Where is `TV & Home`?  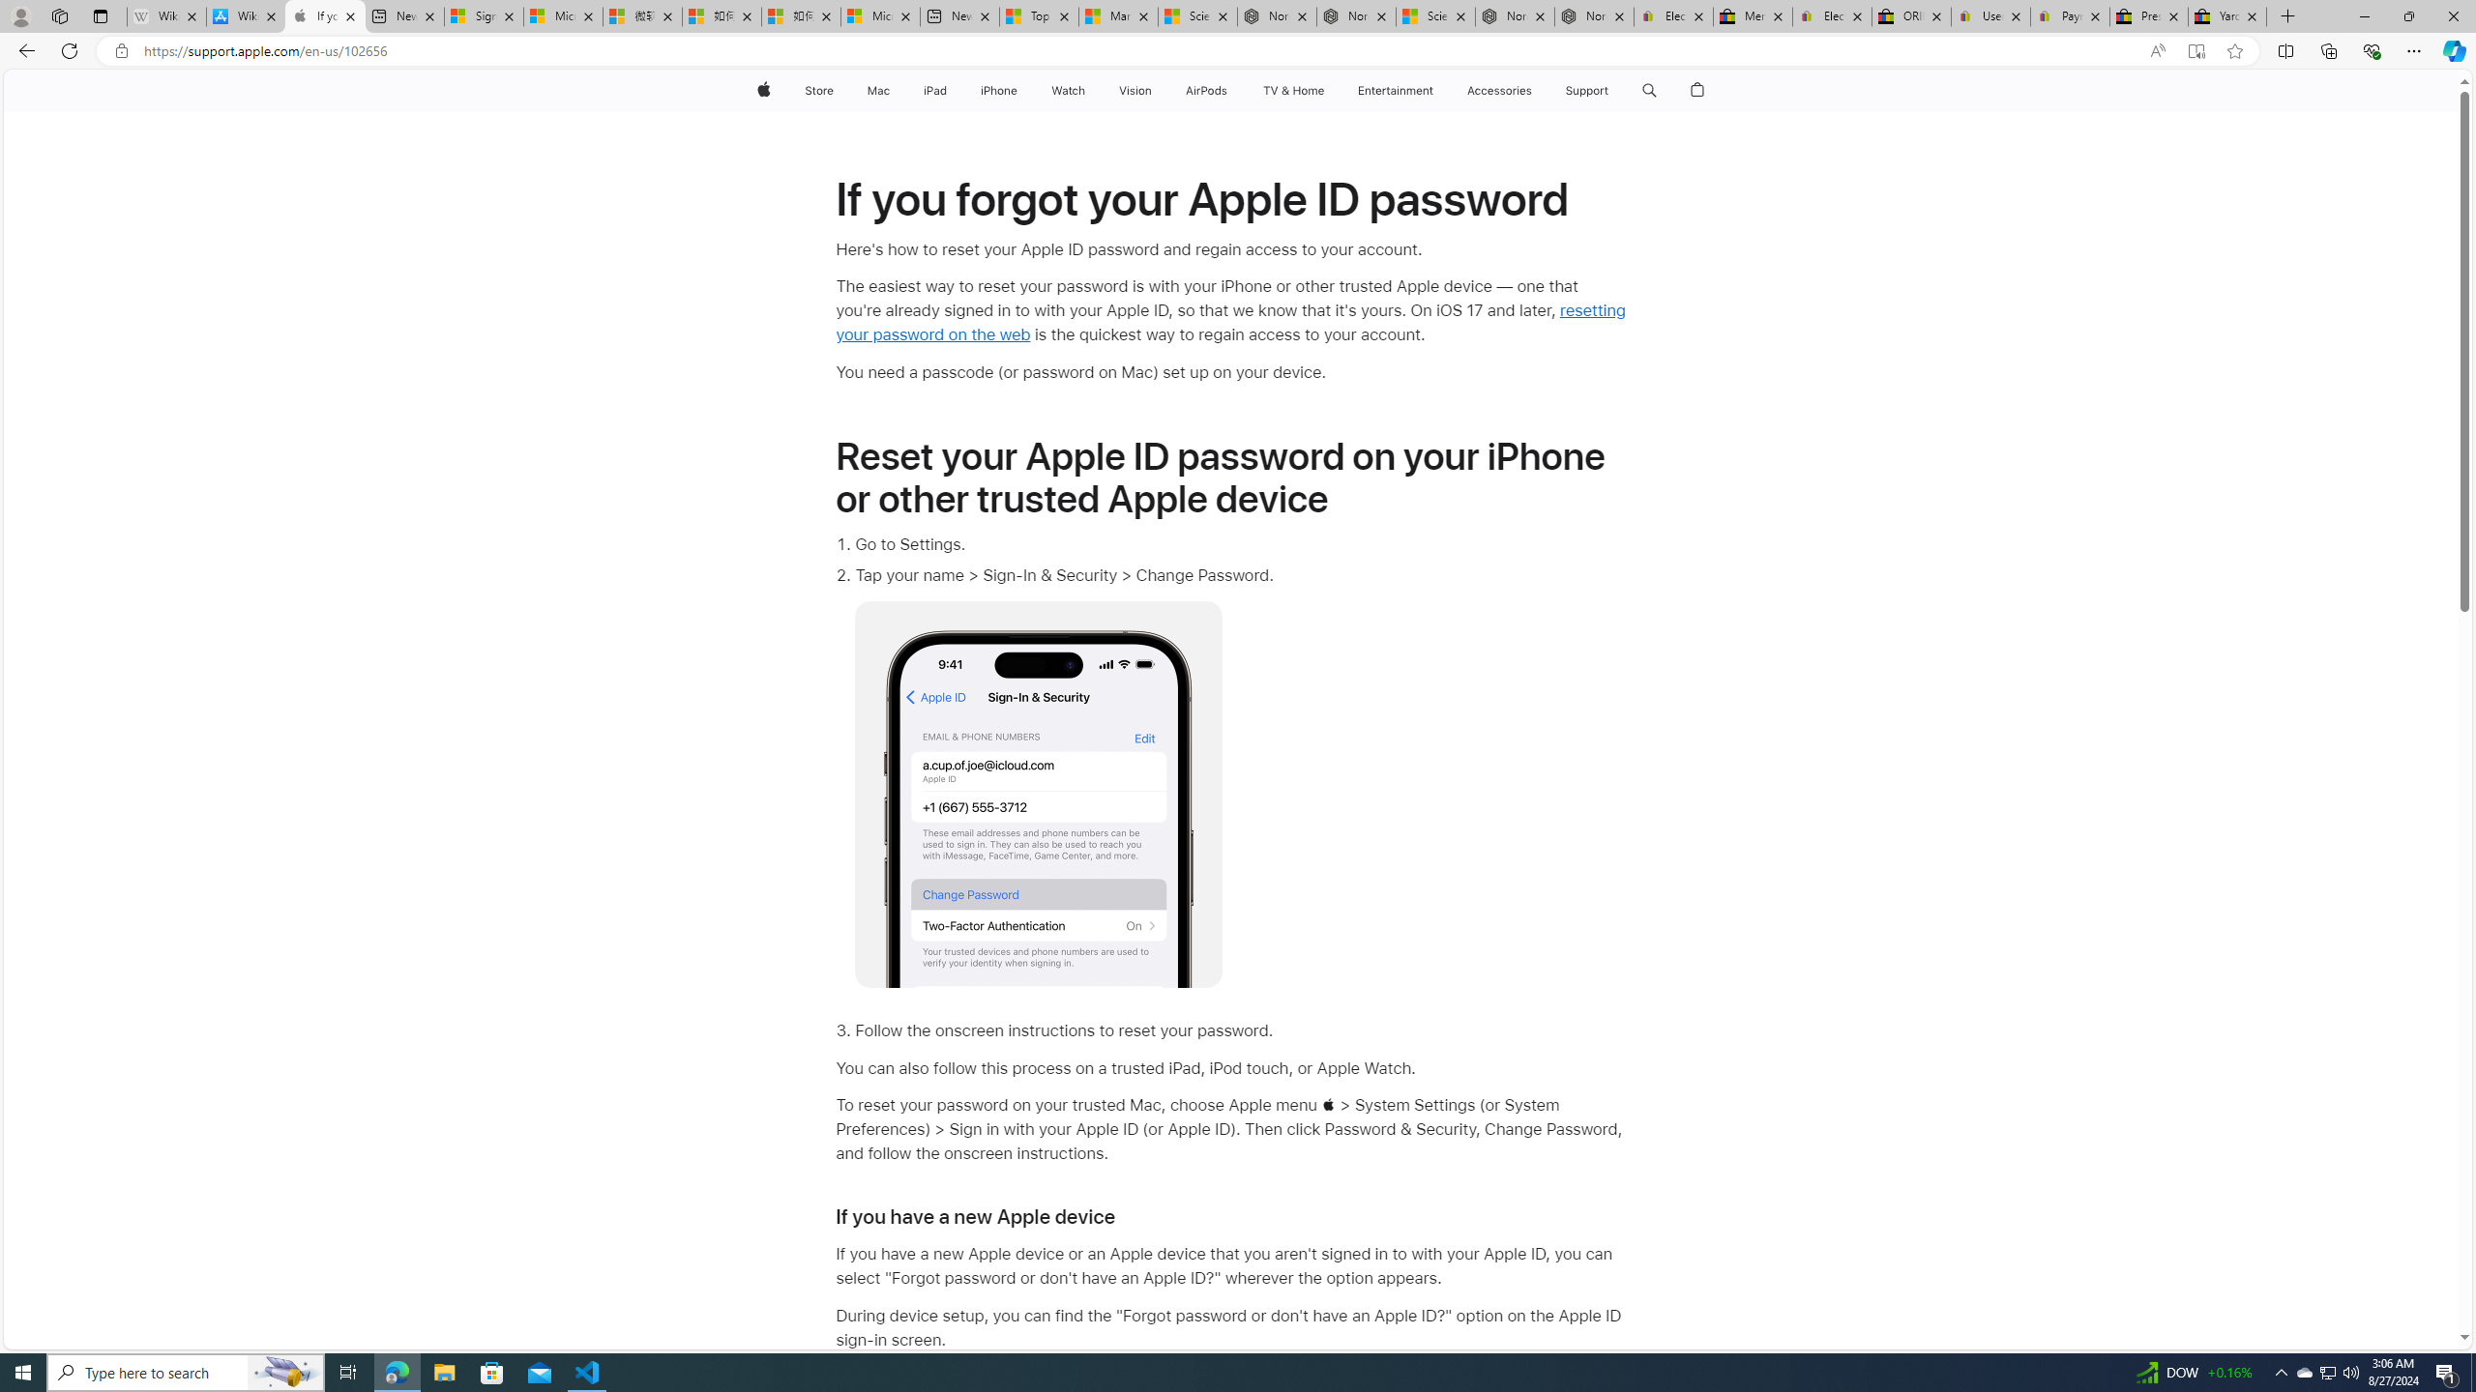 TV & Home is located at coordinates (1292, 91).